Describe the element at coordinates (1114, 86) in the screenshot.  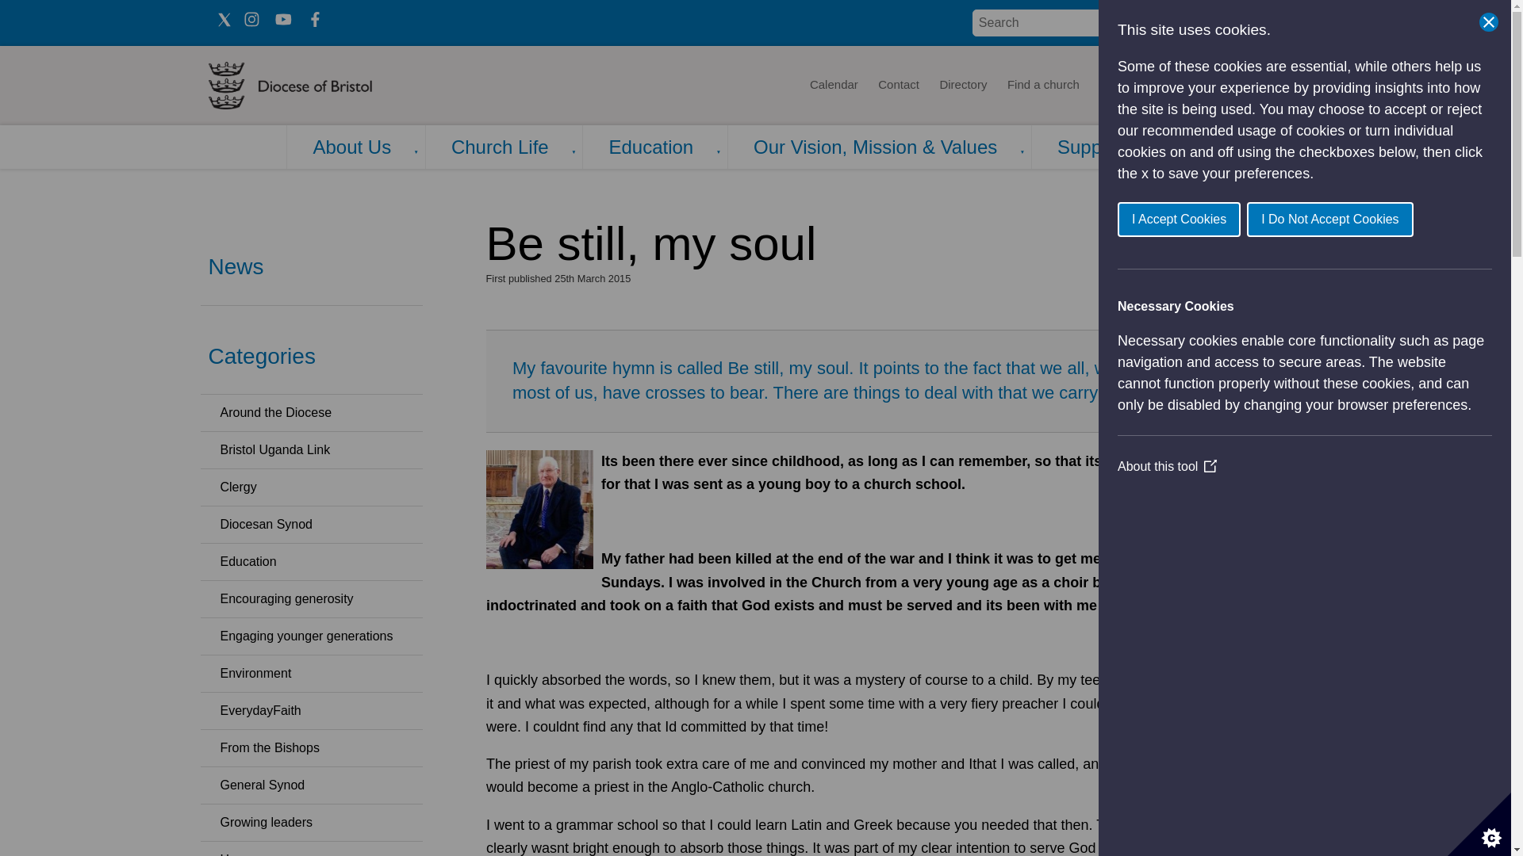
I see `News` at that location.